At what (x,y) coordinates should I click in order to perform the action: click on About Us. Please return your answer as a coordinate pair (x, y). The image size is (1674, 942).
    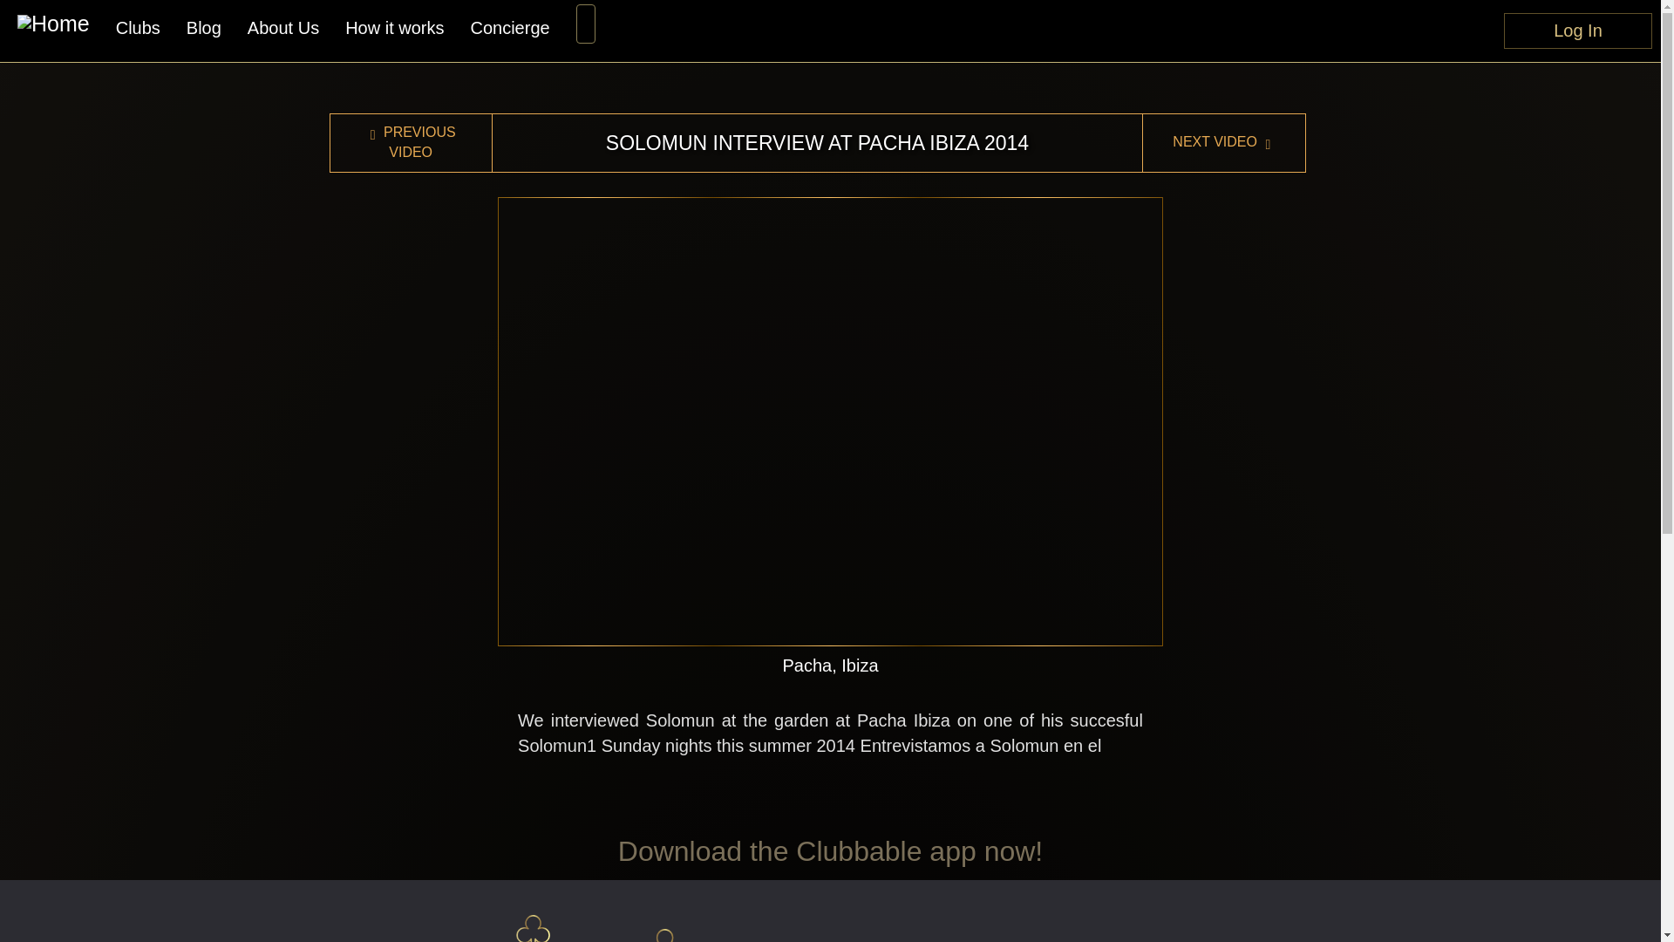
    Looking at the image, I should click on (282, 28).